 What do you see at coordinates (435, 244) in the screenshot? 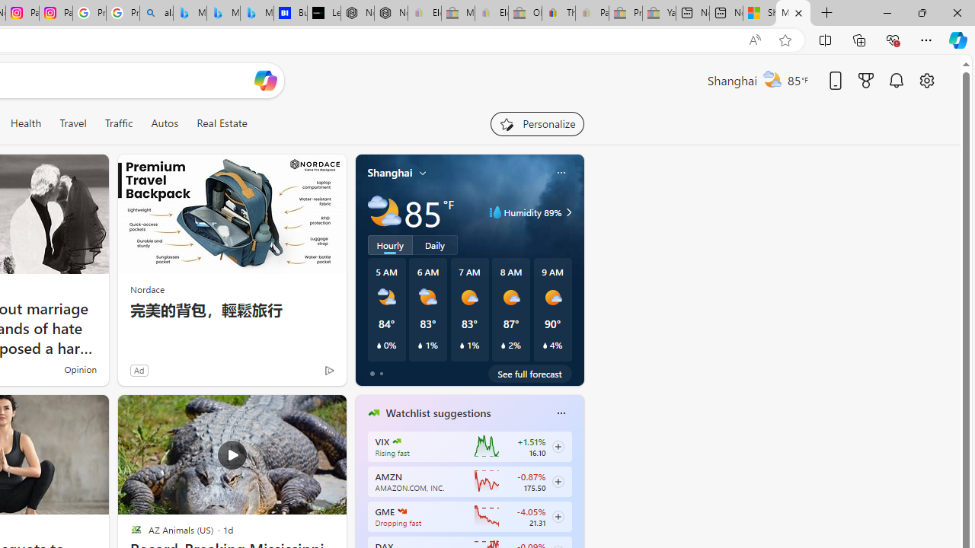
I see `Daily` at bounding box center [435, 244].